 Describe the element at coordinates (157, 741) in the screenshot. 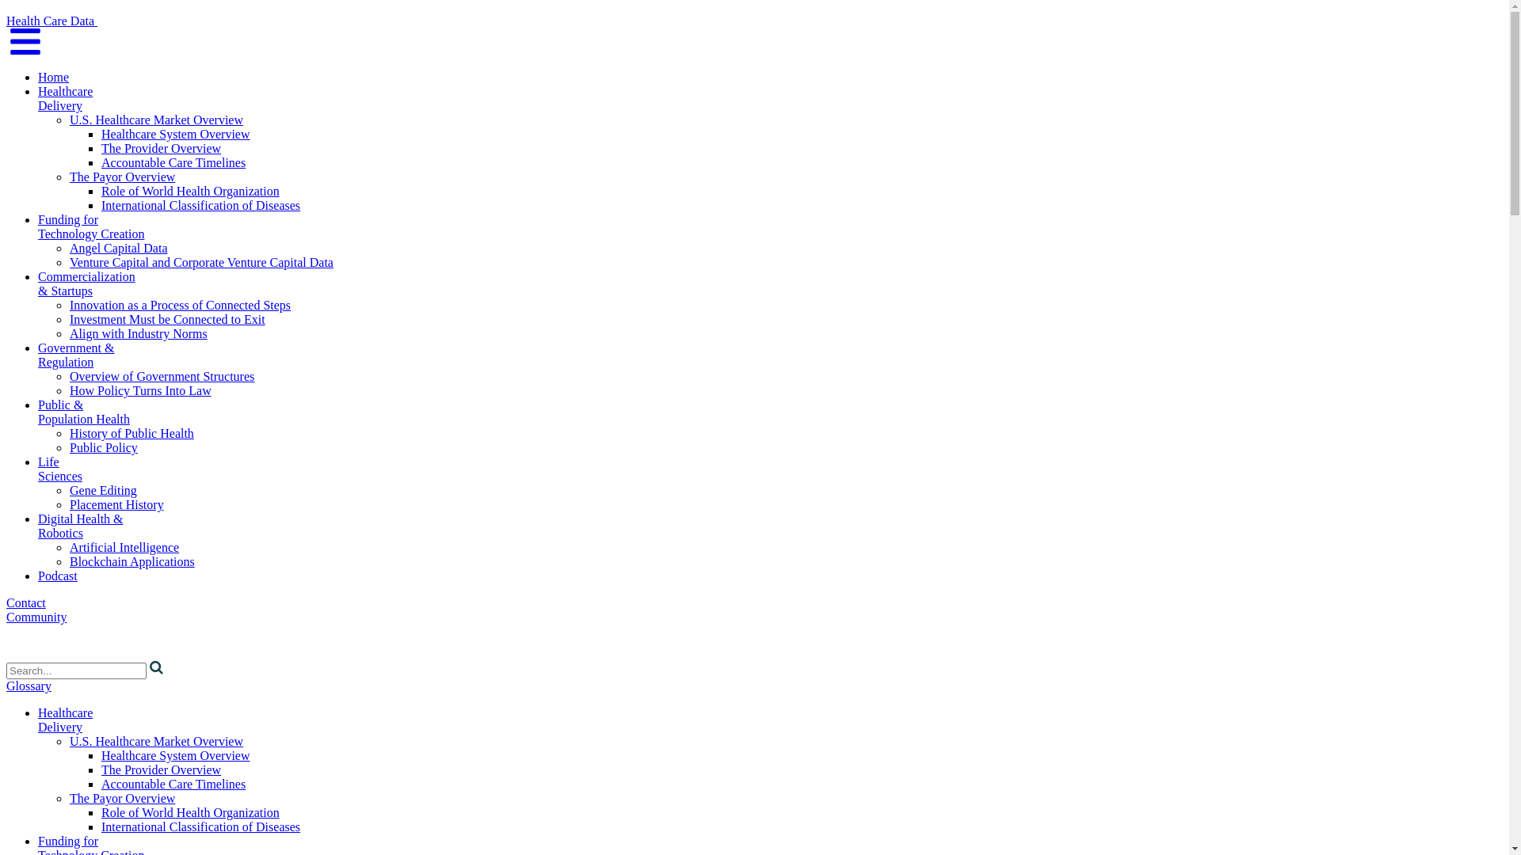

I see `U.S. Healthcare Market Overview` at that location.